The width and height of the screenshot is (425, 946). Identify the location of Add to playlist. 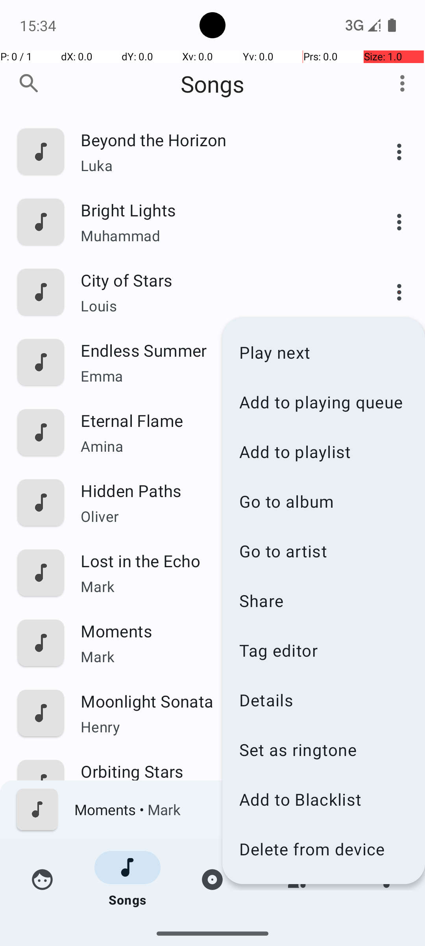
(323, 452).